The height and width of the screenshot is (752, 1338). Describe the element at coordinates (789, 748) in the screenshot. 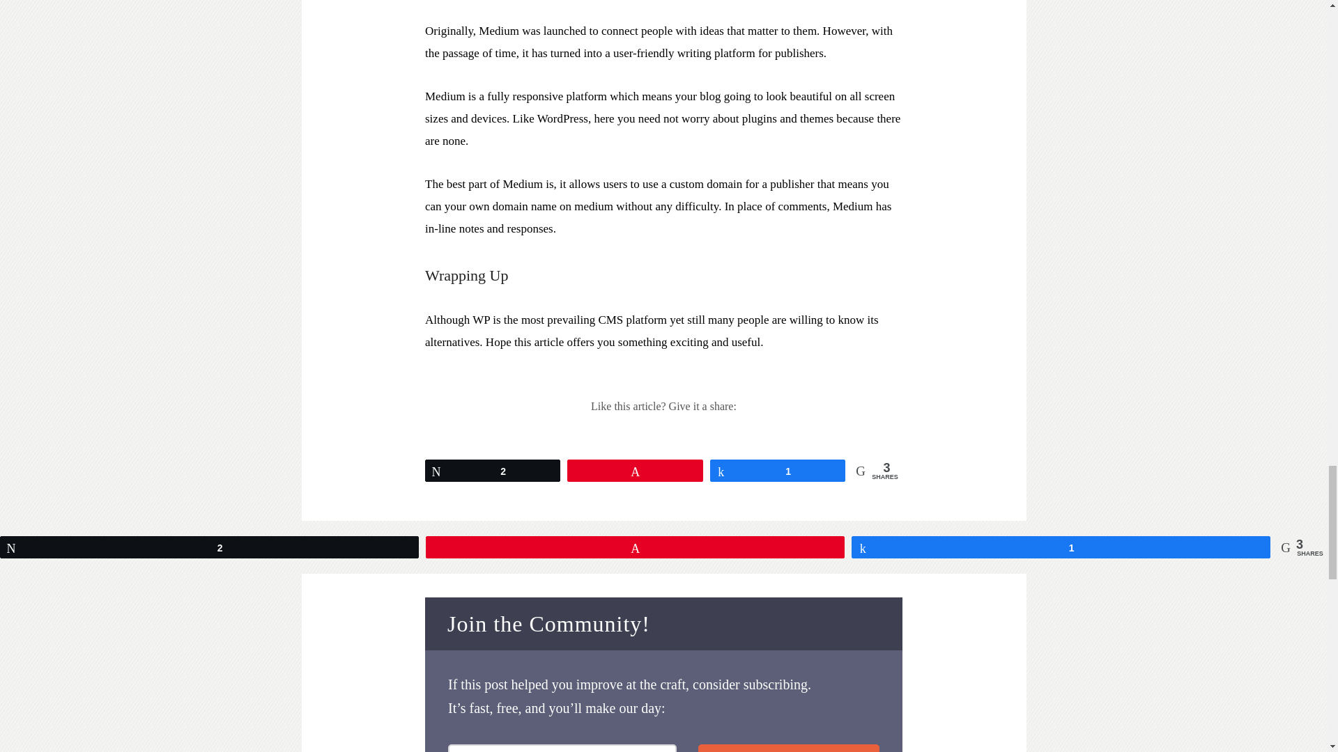

I see `Sign Up` at that location.